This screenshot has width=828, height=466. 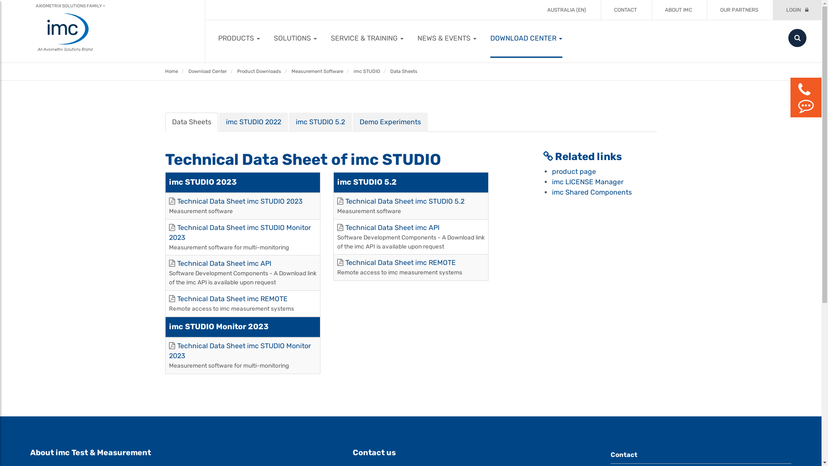 What do you see at coordinates (405, 201) in the screenshot?
I see `Technical Data Sheet imc STUDIO 5.2` at bounding box center [405, 201].